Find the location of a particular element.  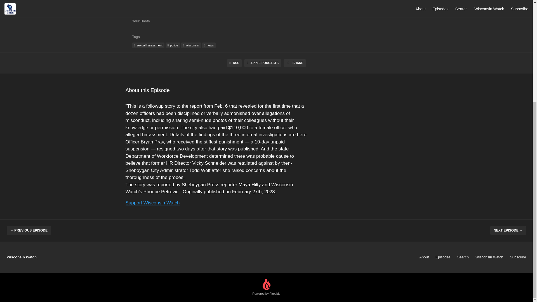

About is located at coordinates (424, 257).